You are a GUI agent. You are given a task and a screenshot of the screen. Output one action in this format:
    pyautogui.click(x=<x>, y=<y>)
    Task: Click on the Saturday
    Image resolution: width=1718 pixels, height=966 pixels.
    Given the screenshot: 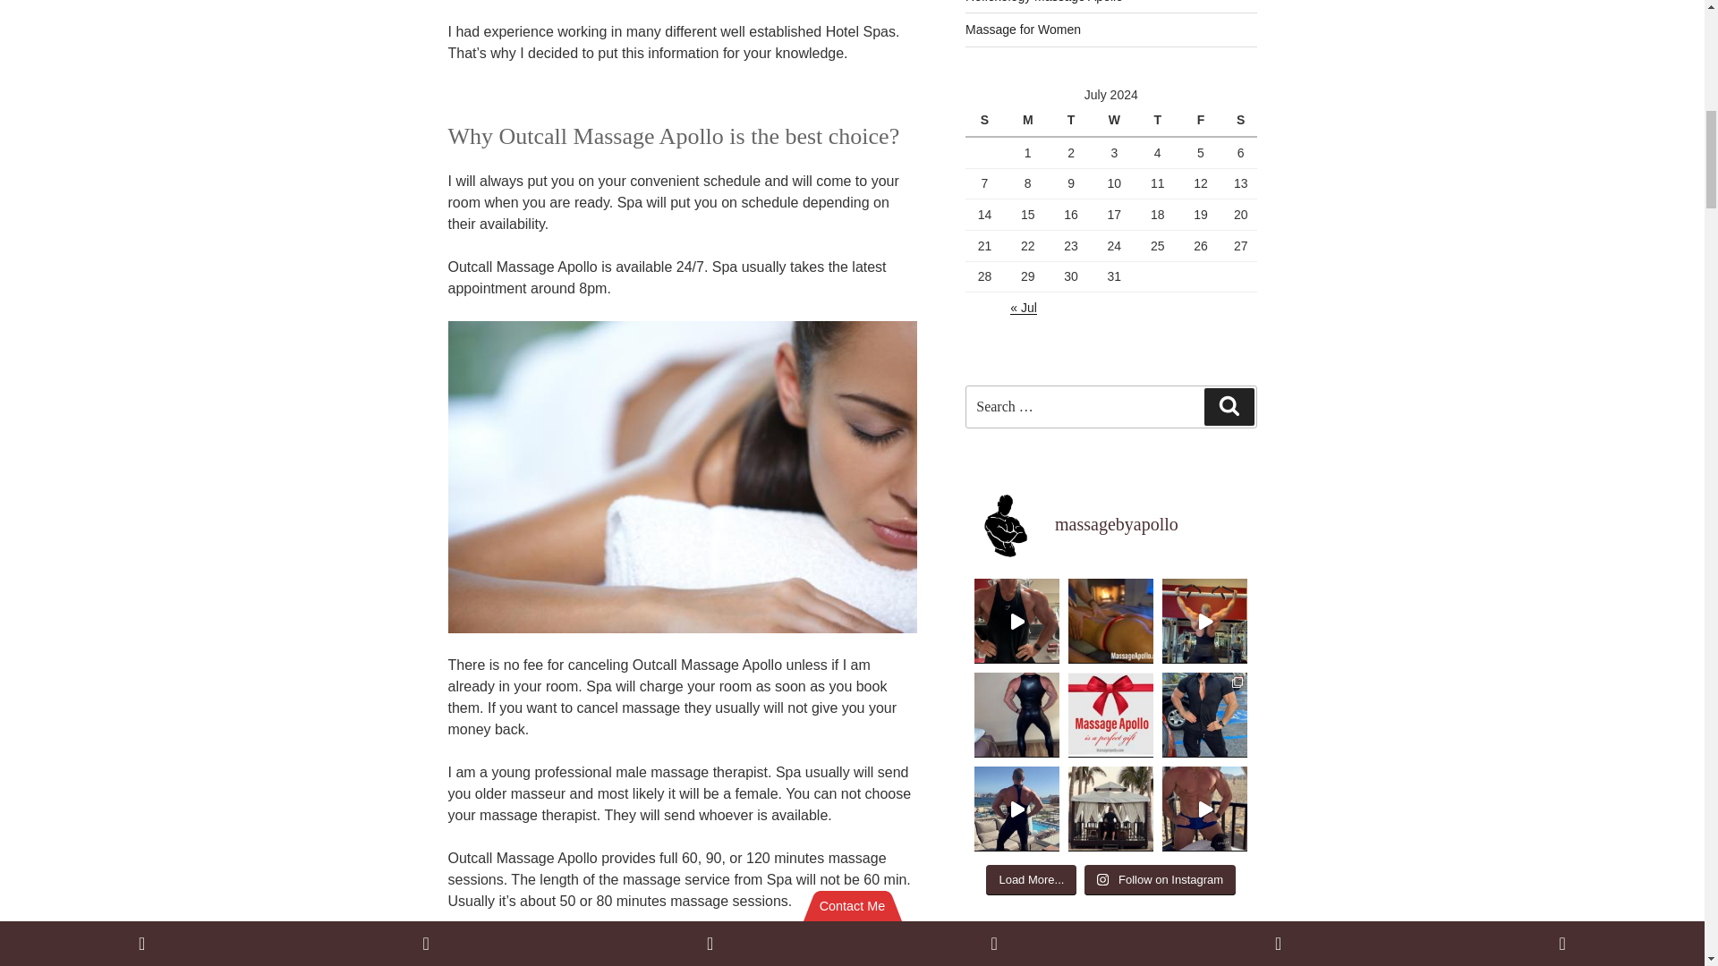 What is the action you would take?
    pyautogui.click(x=1240, y=120)
    